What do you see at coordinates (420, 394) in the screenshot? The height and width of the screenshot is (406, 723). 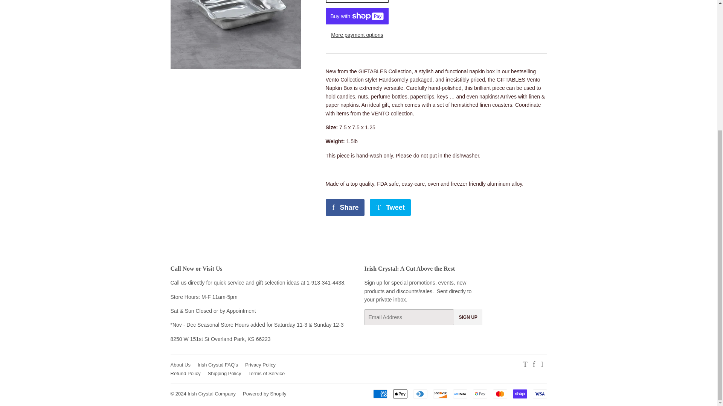 I see `Diners Club` at bounding box center [420, 394].